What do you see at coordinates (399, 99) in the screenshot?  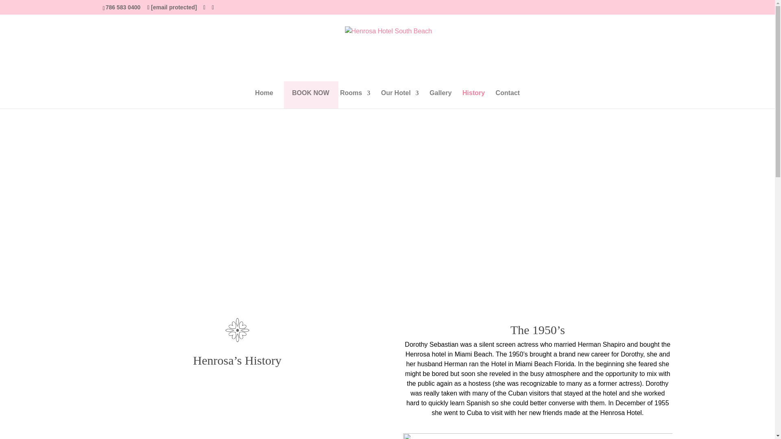 I see `Our Hotel` at bounding box center [399, 99].